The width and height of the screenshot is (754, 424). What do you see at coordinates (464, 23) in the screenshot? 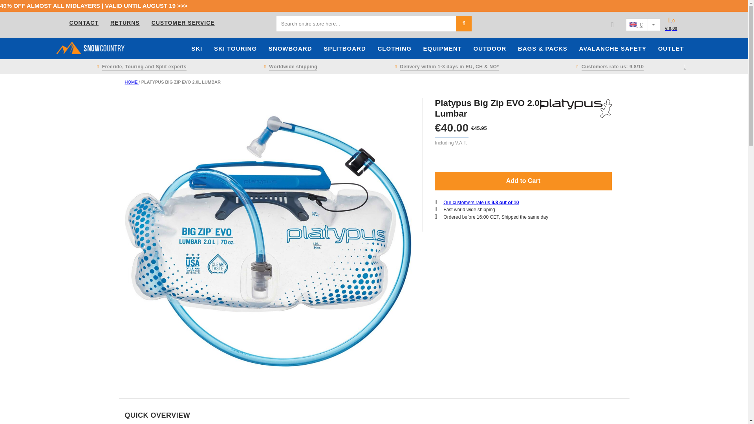
I see `Search` at bounding box center [464, 23].